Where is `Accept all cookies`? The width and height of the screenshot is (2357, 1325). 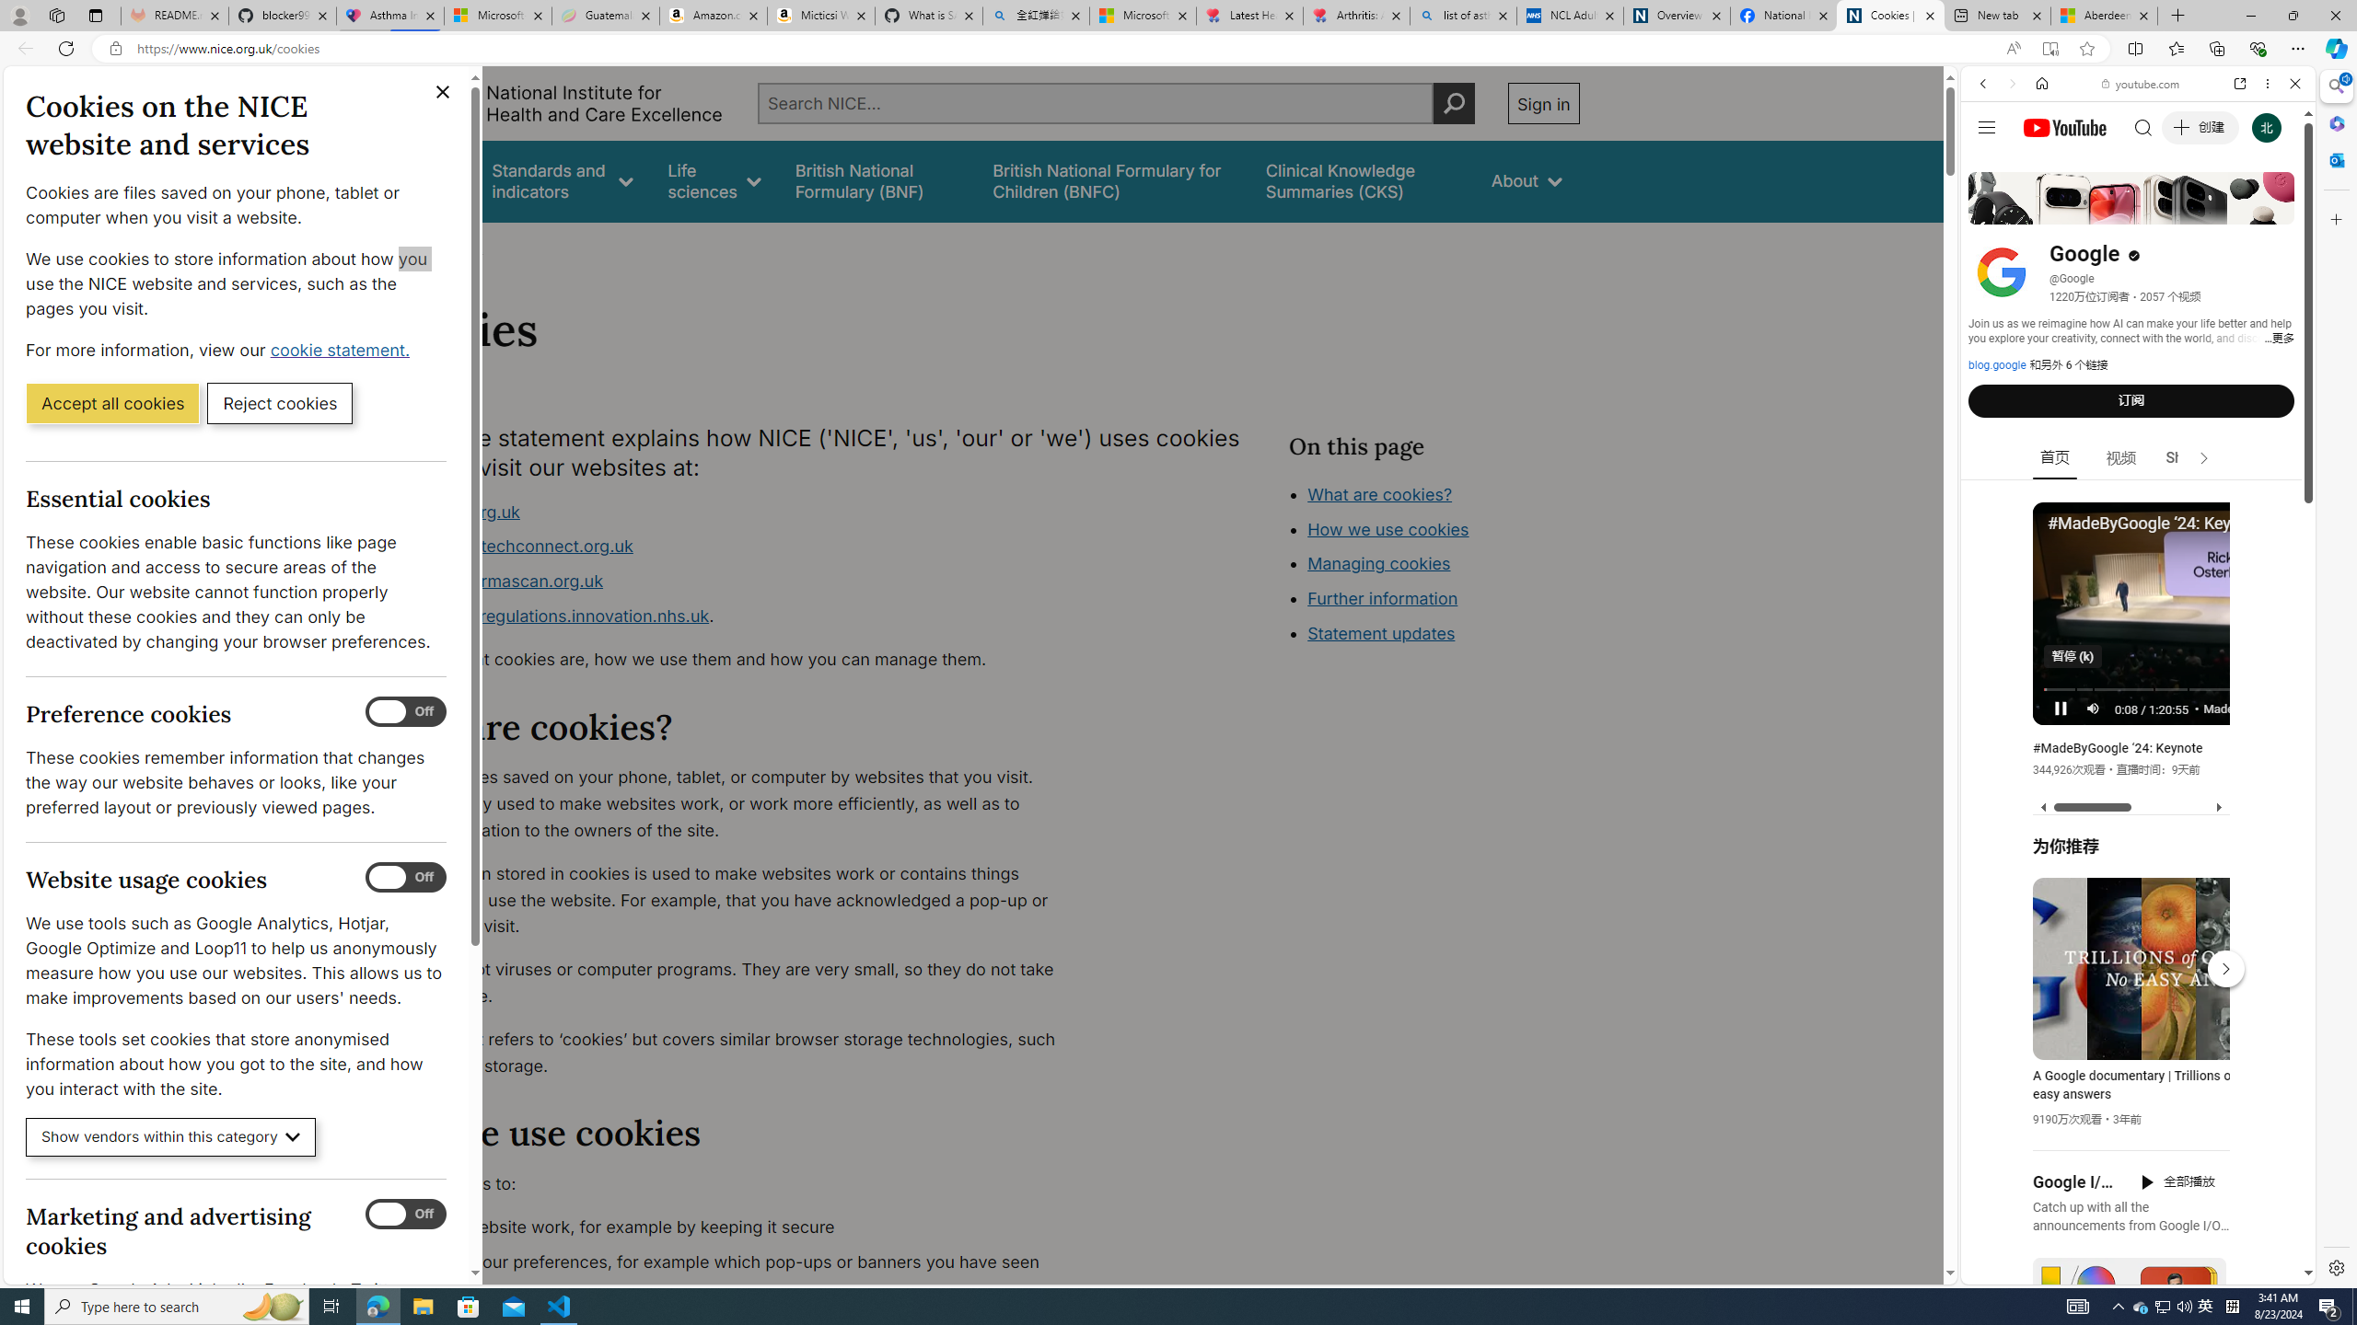 Accept all cookies is located at coordinates (112, 402).